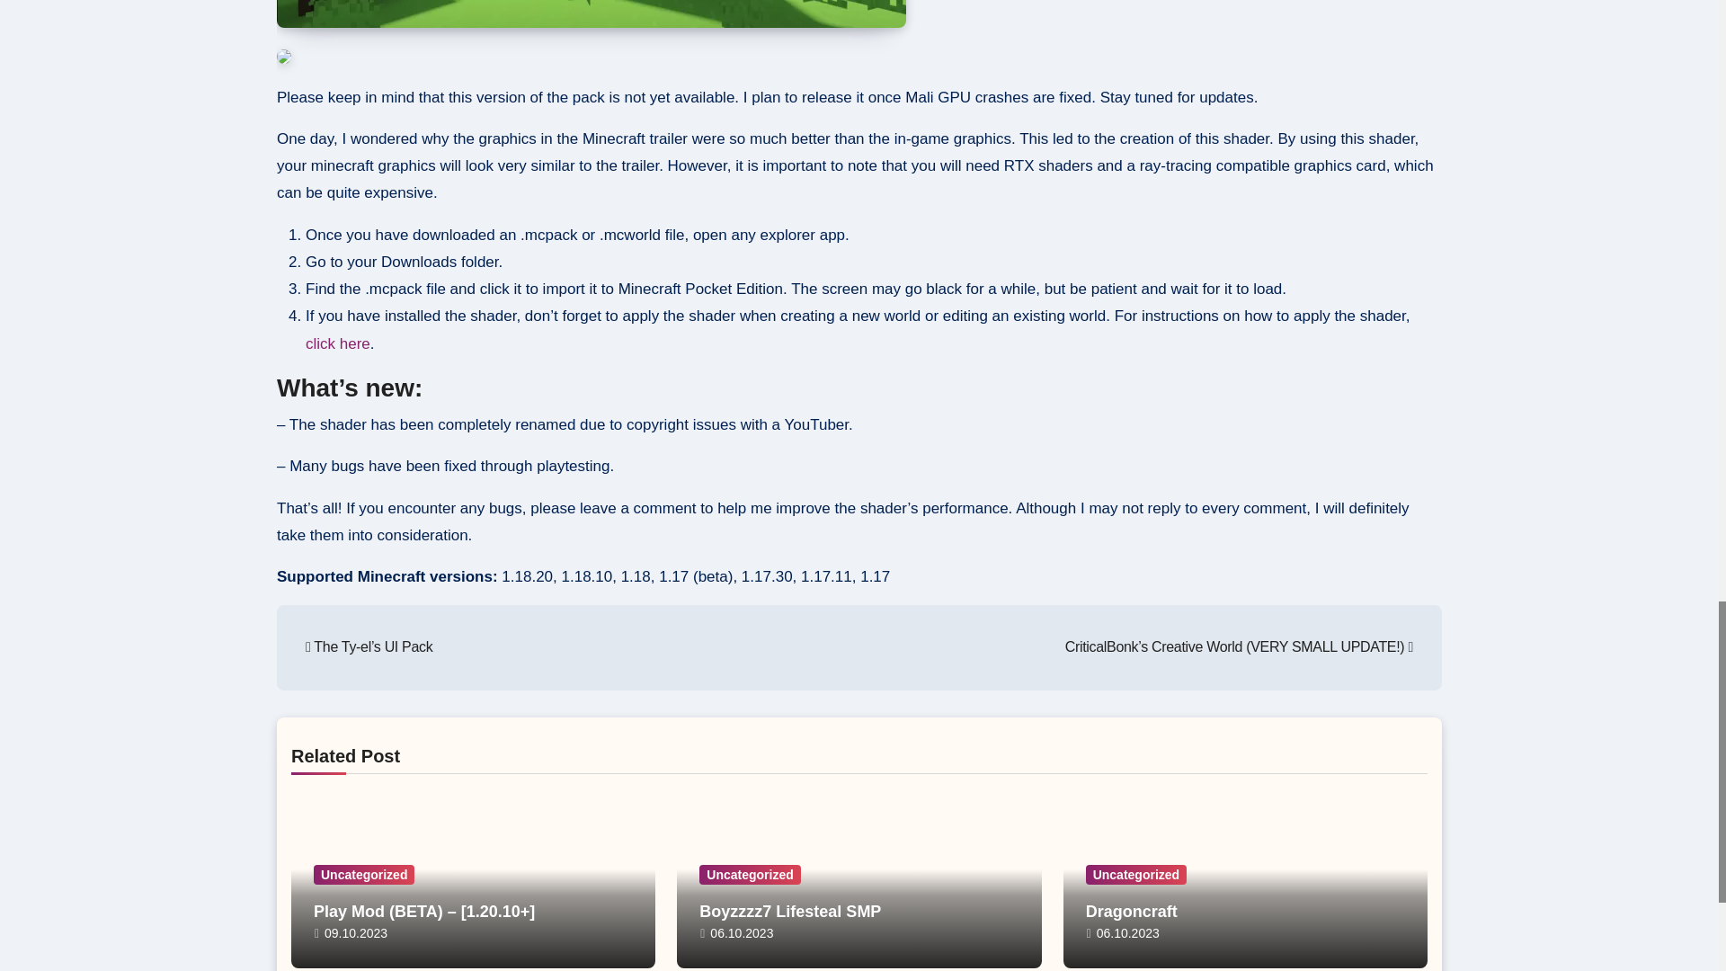 This screenshot has width=1726, height=971. I want to click on Dragoncraft, so click(1131, 912).